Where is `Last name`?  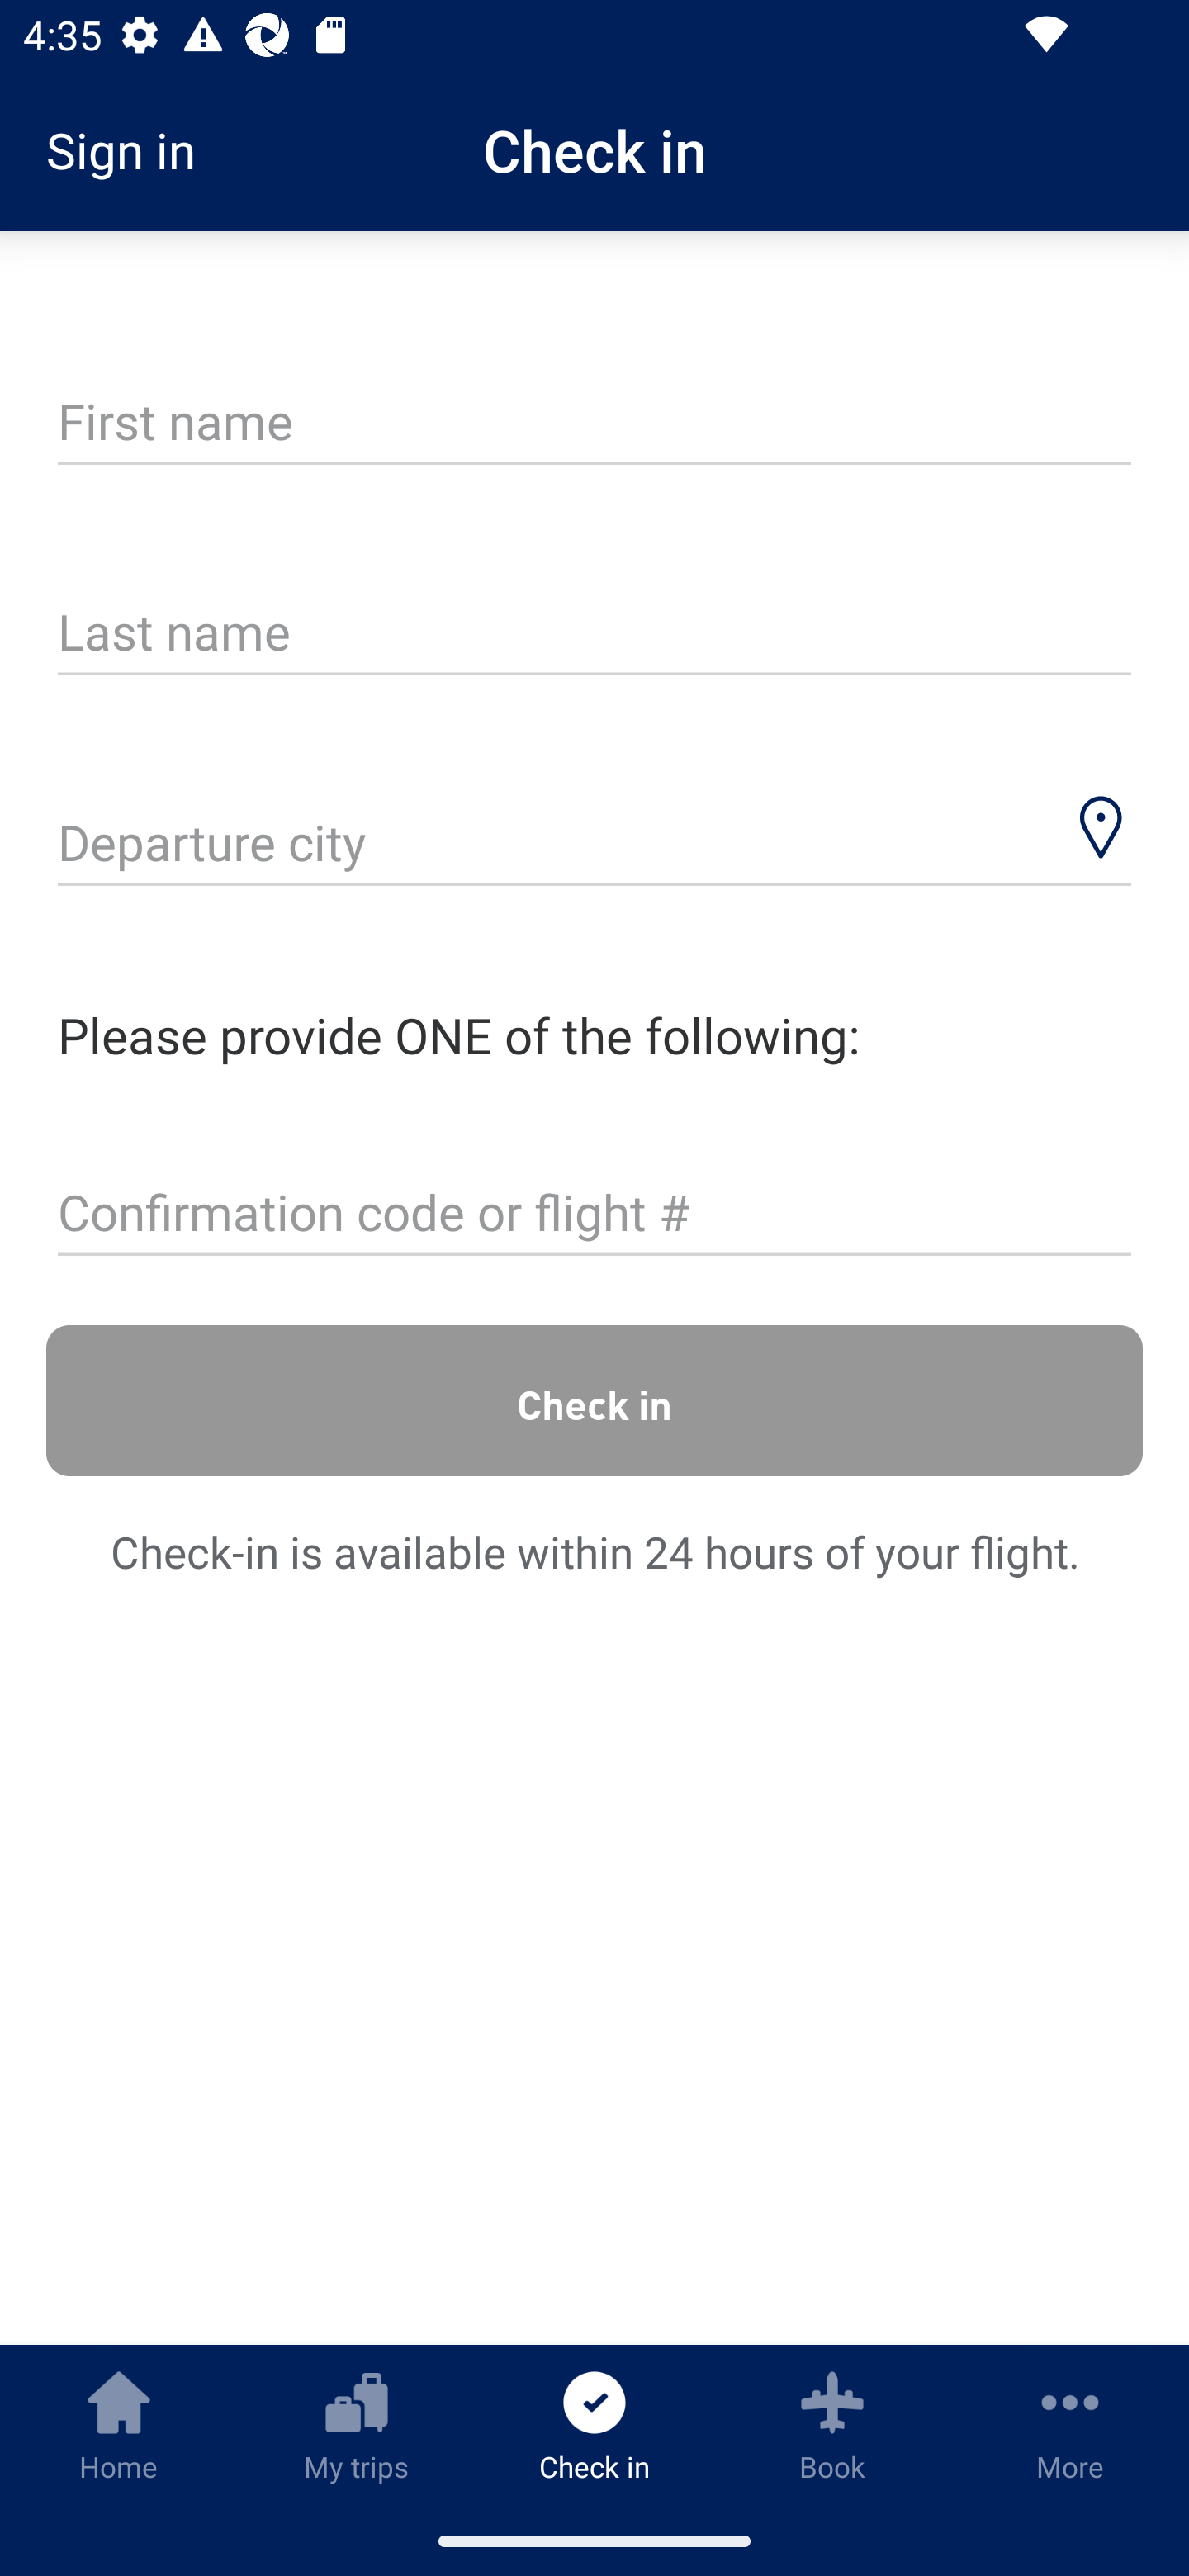
Last name is located at coordinates (594, 634).